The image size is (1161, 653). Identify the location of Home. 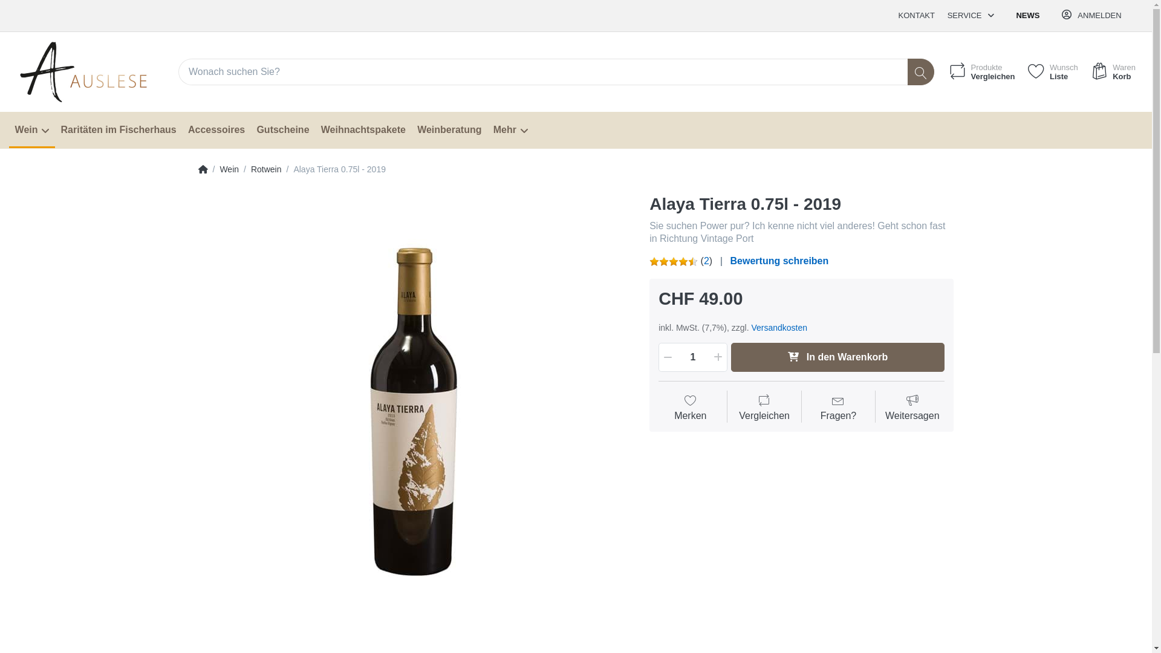
(203, 169).